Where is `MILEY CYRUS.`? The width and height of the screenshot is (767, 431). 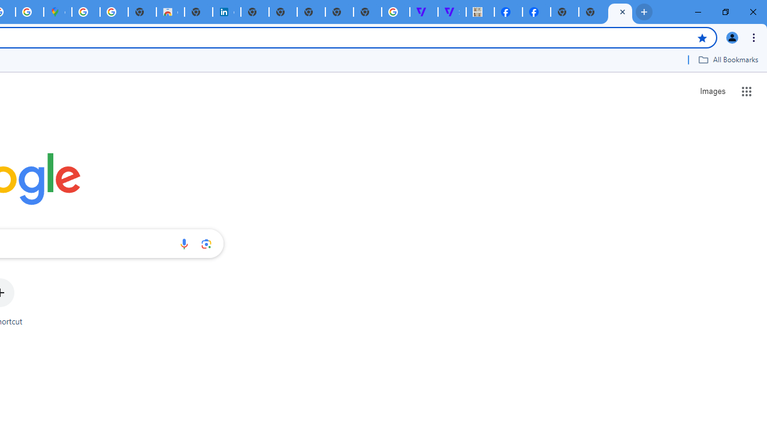
MILEY CYRUS. is located at coordinates (481, 12).